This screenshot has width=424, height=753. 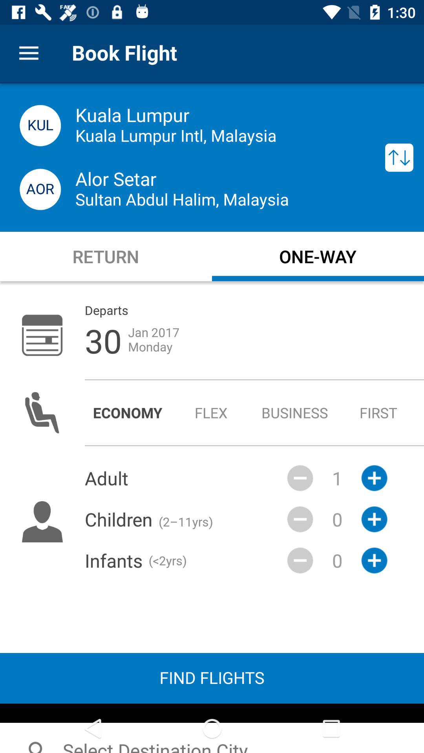 What do you see at coordinates (294, 413) in the screenshot?
I see `turn on the business radio button` at bounding box center [294, 413].